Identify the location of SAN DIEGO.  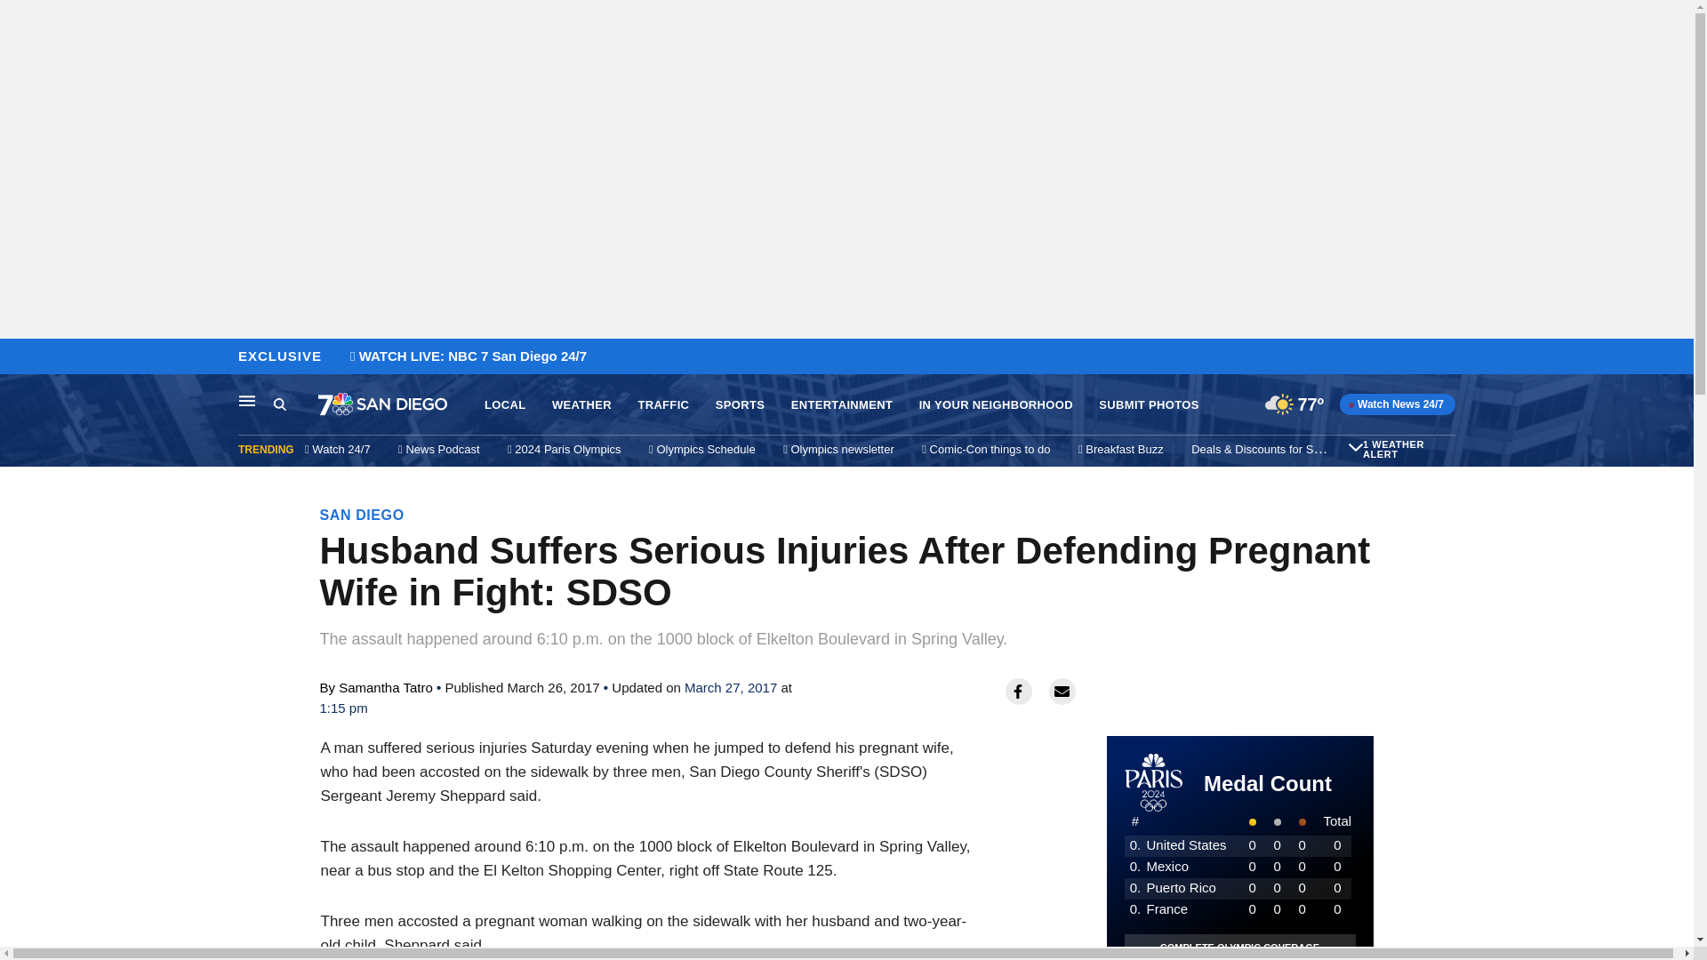
(363, 515).